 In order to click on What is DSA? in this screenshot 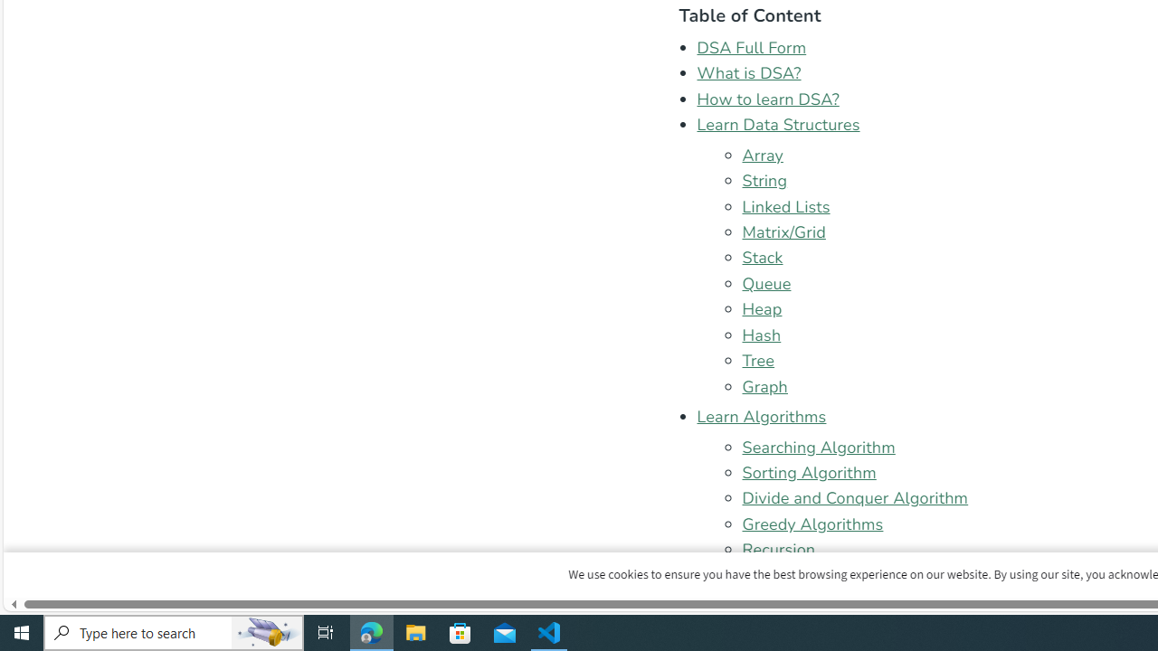, I will do `click(749, 74)`.